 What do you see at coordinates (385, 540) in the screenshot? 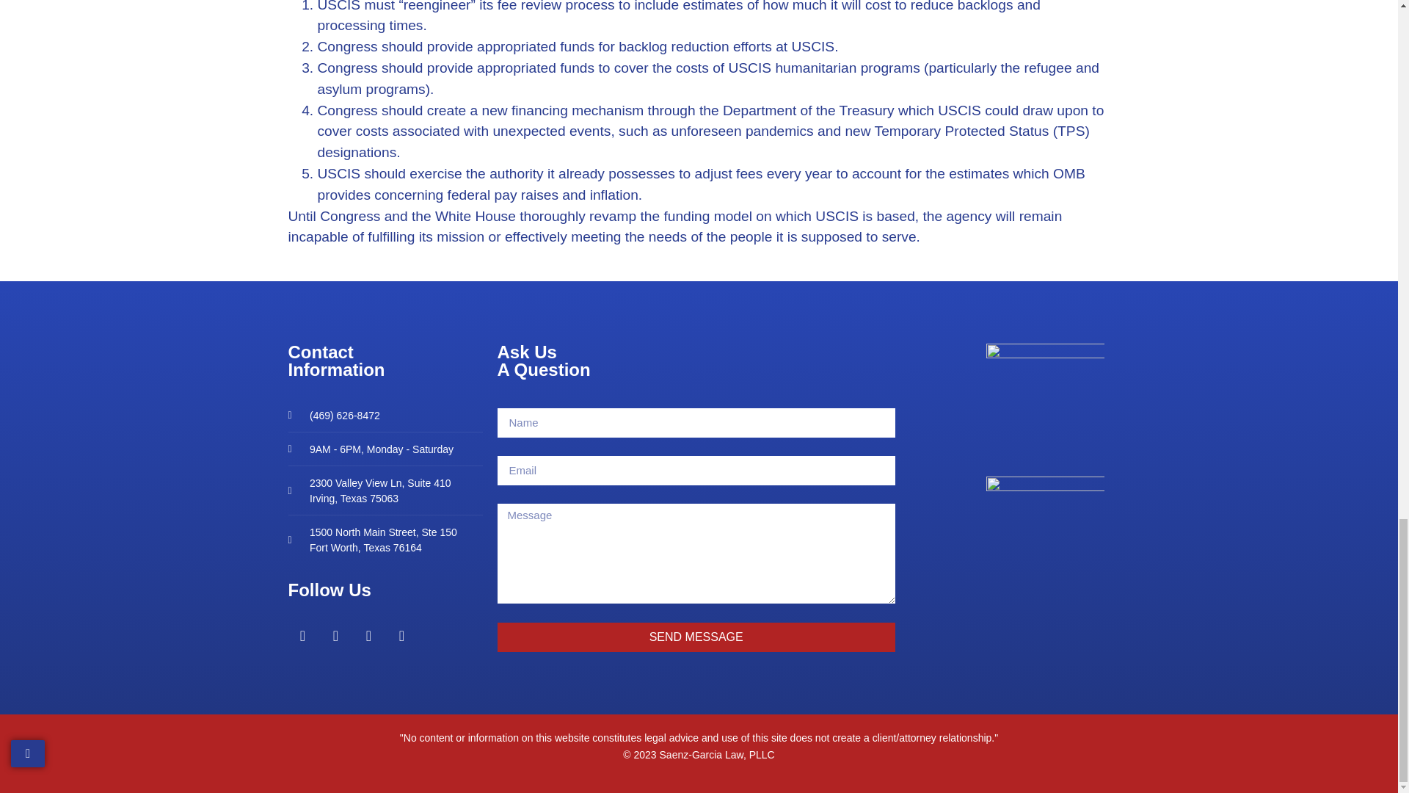
I see `SEND MESSAGE` at bounding box center [385, 540].